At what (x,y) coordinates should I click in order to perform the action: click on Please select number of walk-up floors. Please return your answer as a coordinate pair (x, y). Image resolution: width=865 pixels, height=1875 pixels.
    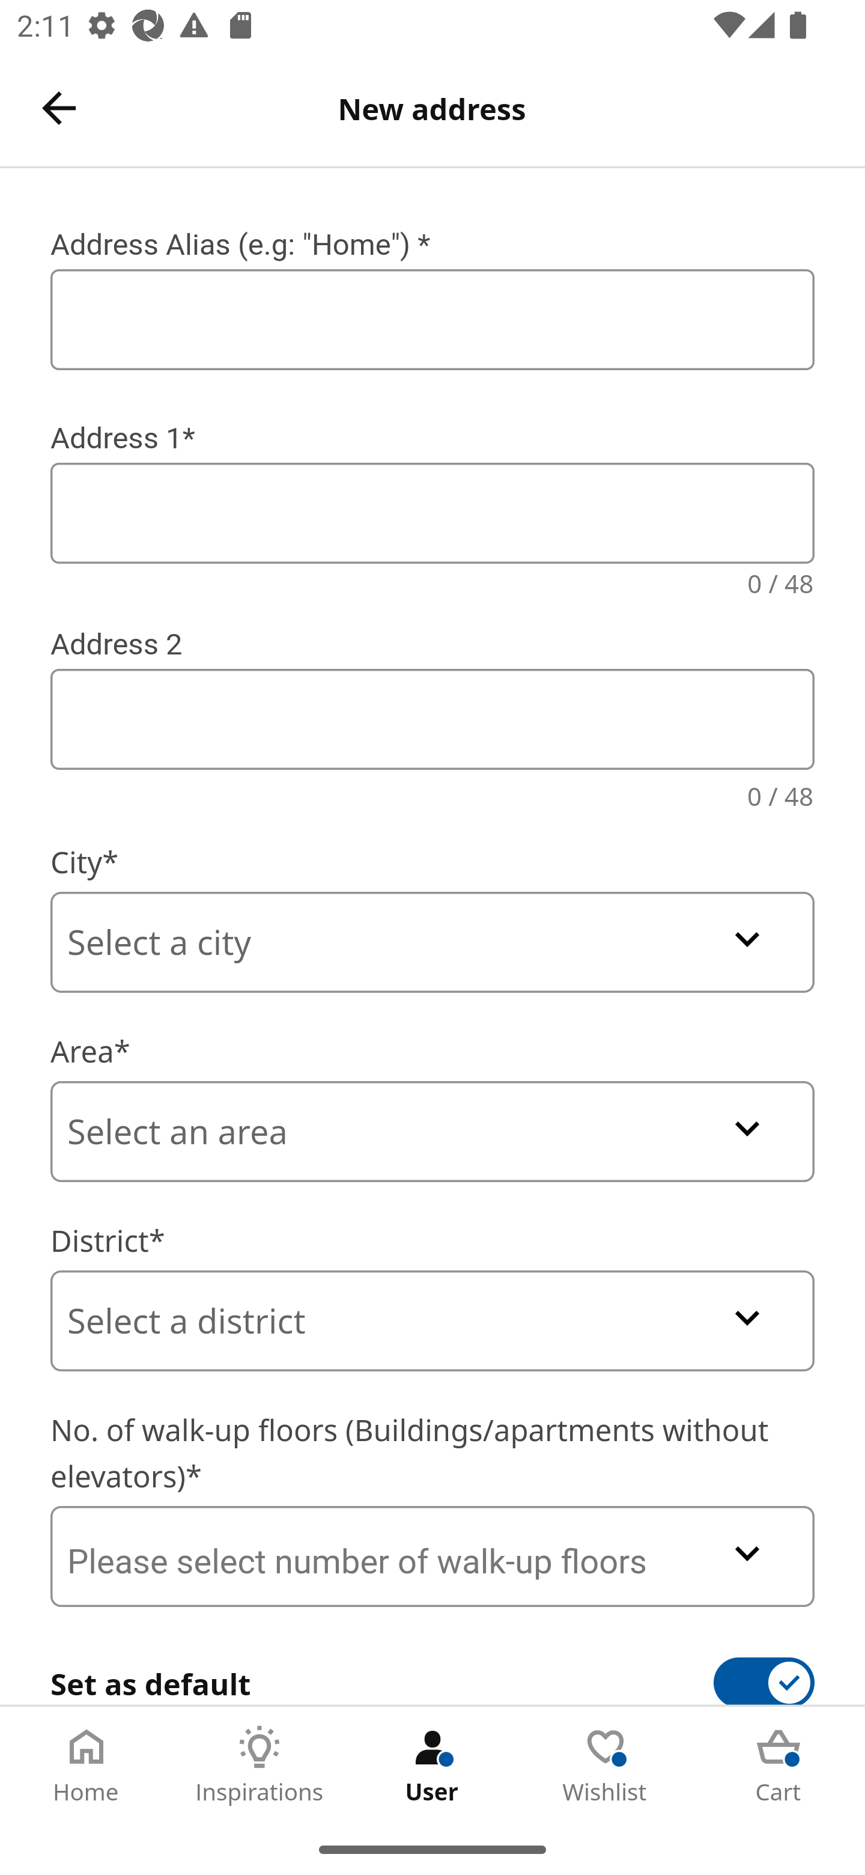
    Looking at the image, I should click on (432, 1556).